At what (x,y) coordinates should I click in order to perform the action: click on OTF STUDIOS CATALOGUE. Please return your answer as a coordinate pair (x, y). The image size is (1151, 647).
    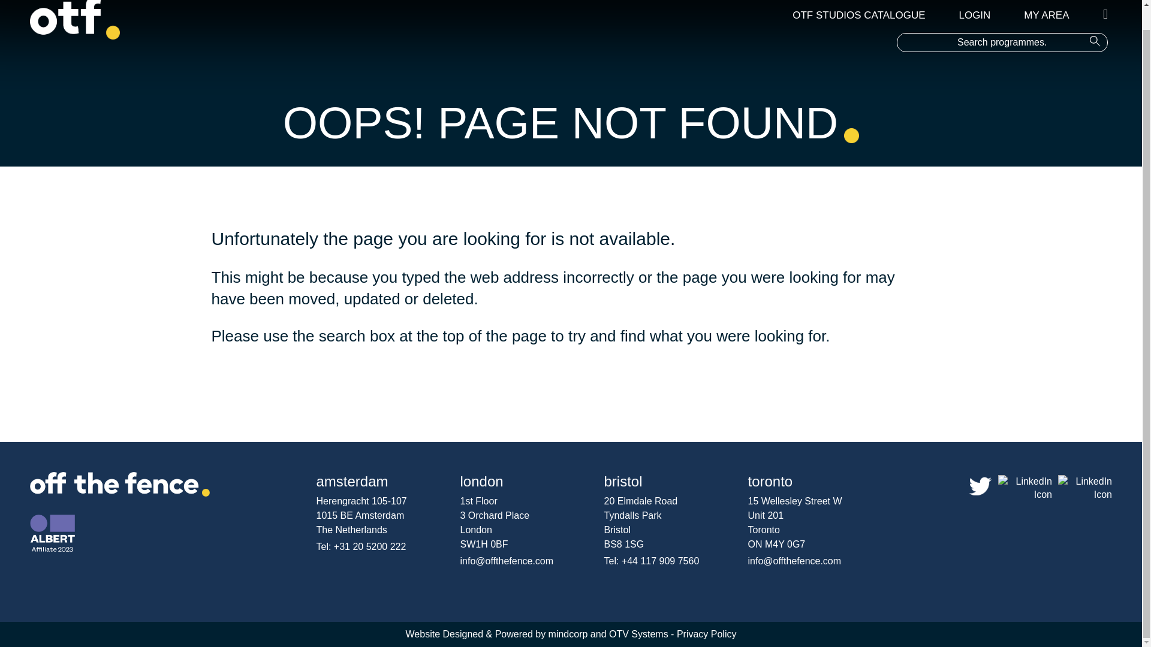
    Looking at the image, I should click on (858, 15).